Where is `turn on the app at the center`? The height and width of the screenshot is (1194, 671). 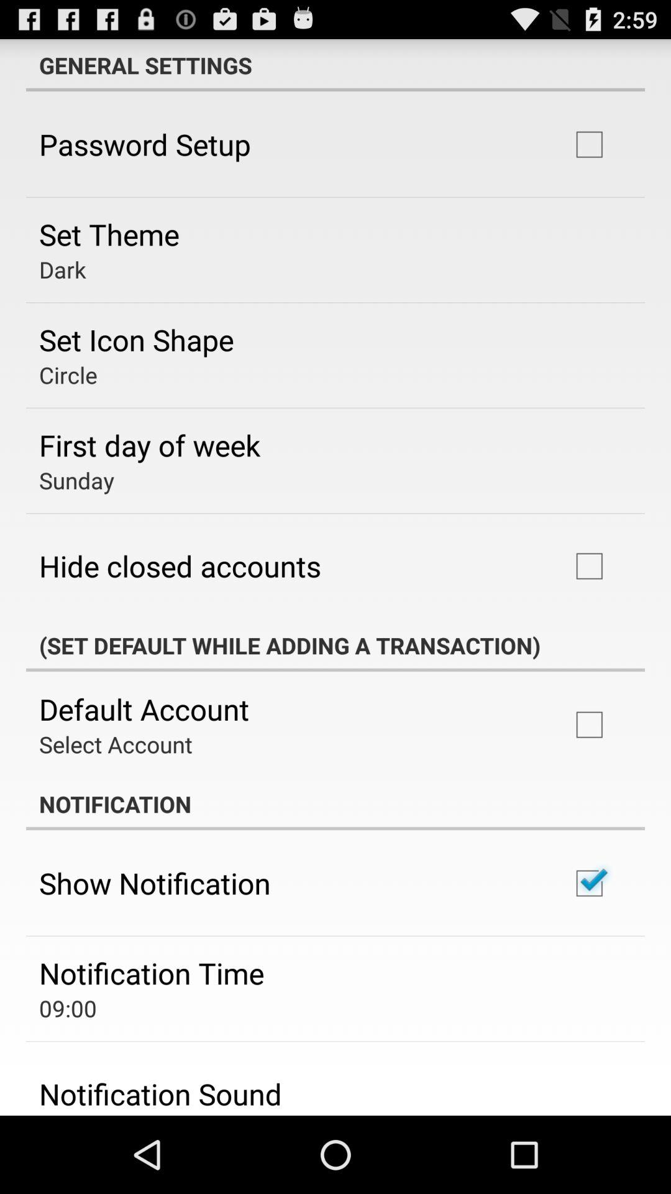
turn on the app at the center is located at coordinates (335, 646).